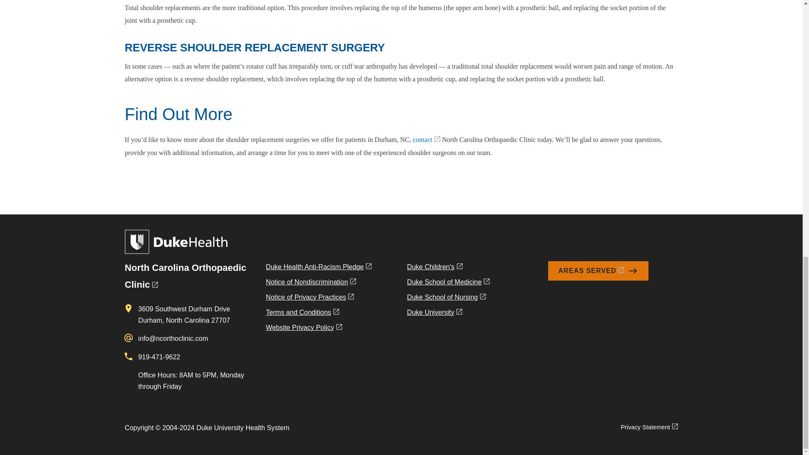 The height and width of the screenshot is (455, 809). I want to click on Terms and Conditions, so click(319, 314).